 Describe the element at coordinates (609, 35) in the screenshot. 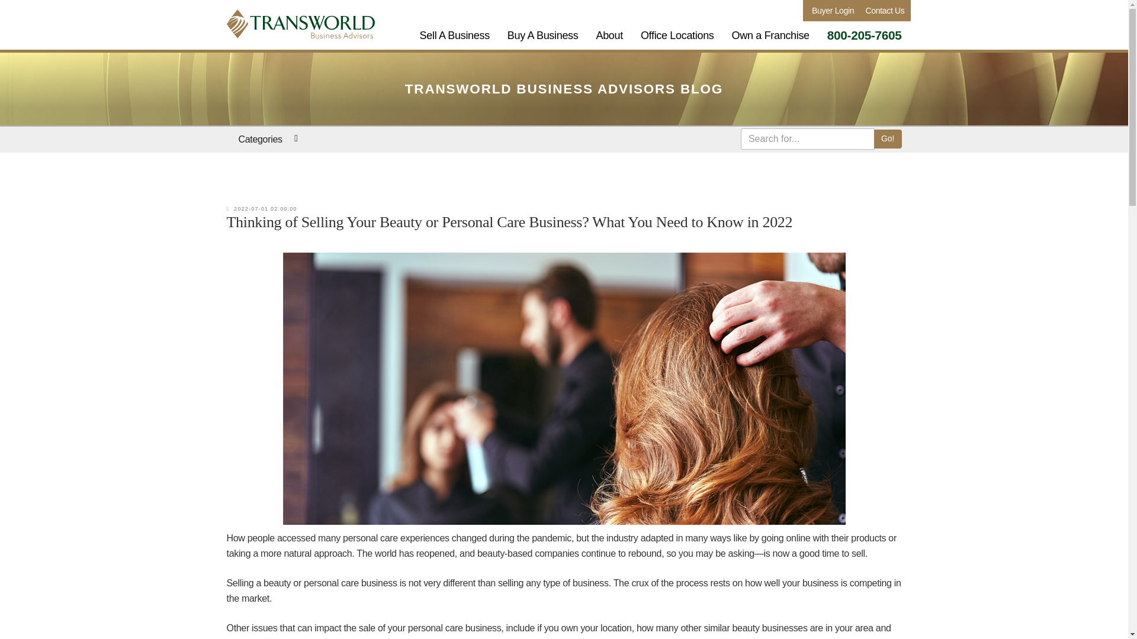

I see `About` at that location.